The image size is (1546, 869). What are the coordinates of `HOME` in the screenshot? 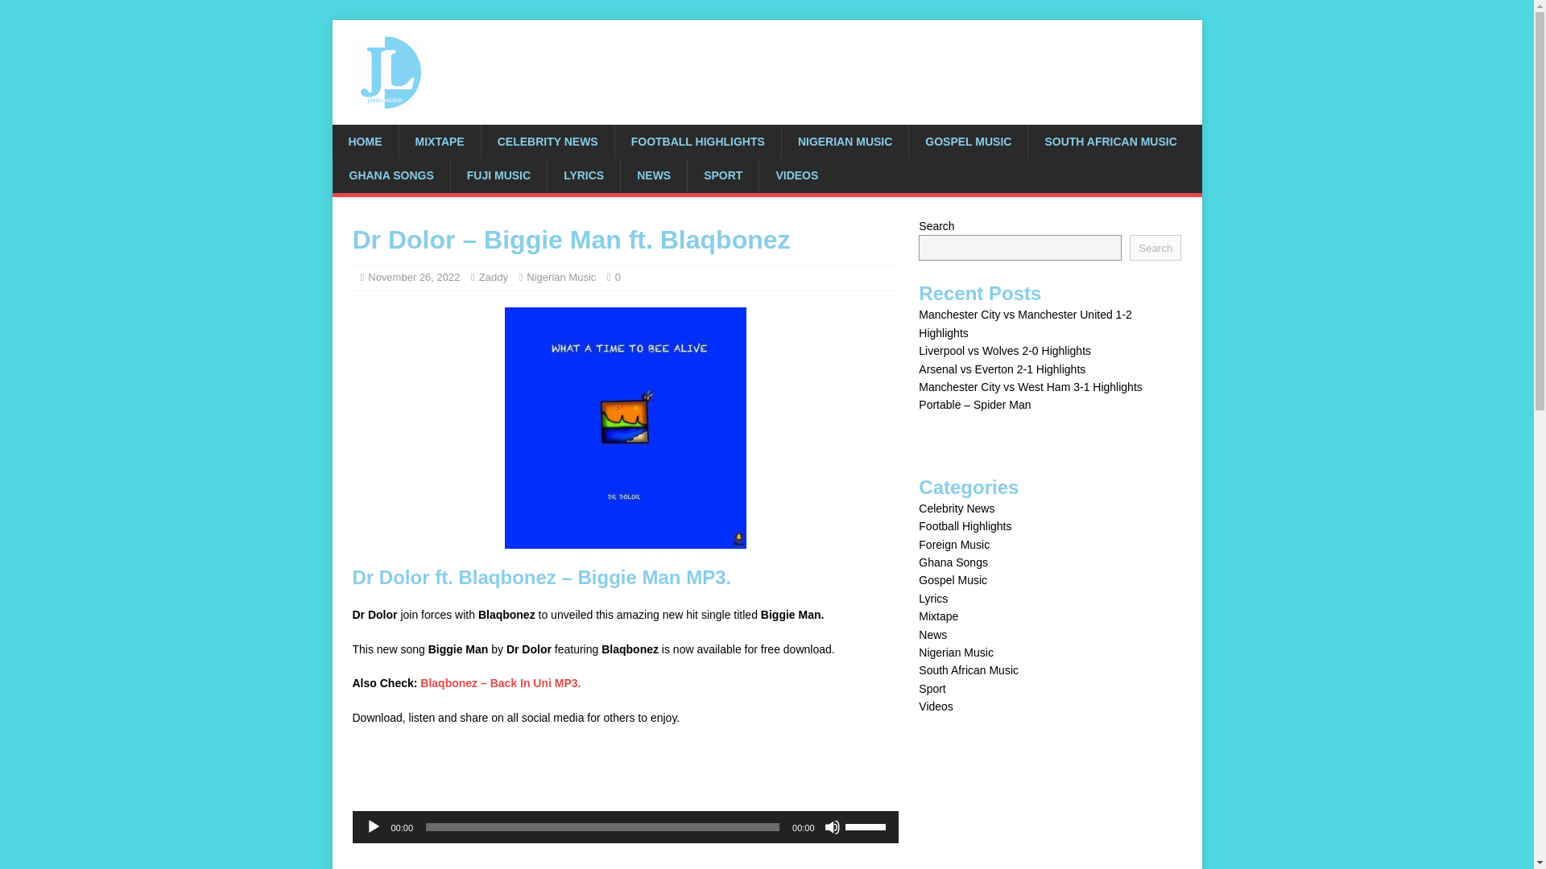 It's located at (364, 142).